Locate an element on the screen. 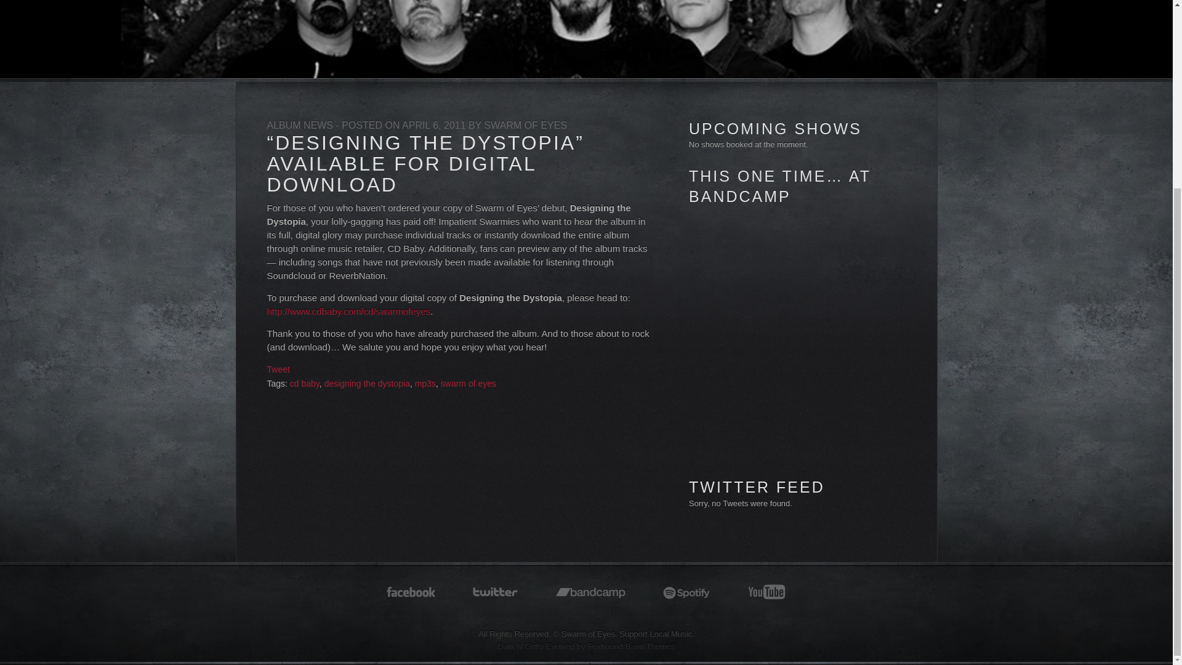 The height and width of the screenshot is (665, 1182). mp3s is located at coordinates (425, 383).